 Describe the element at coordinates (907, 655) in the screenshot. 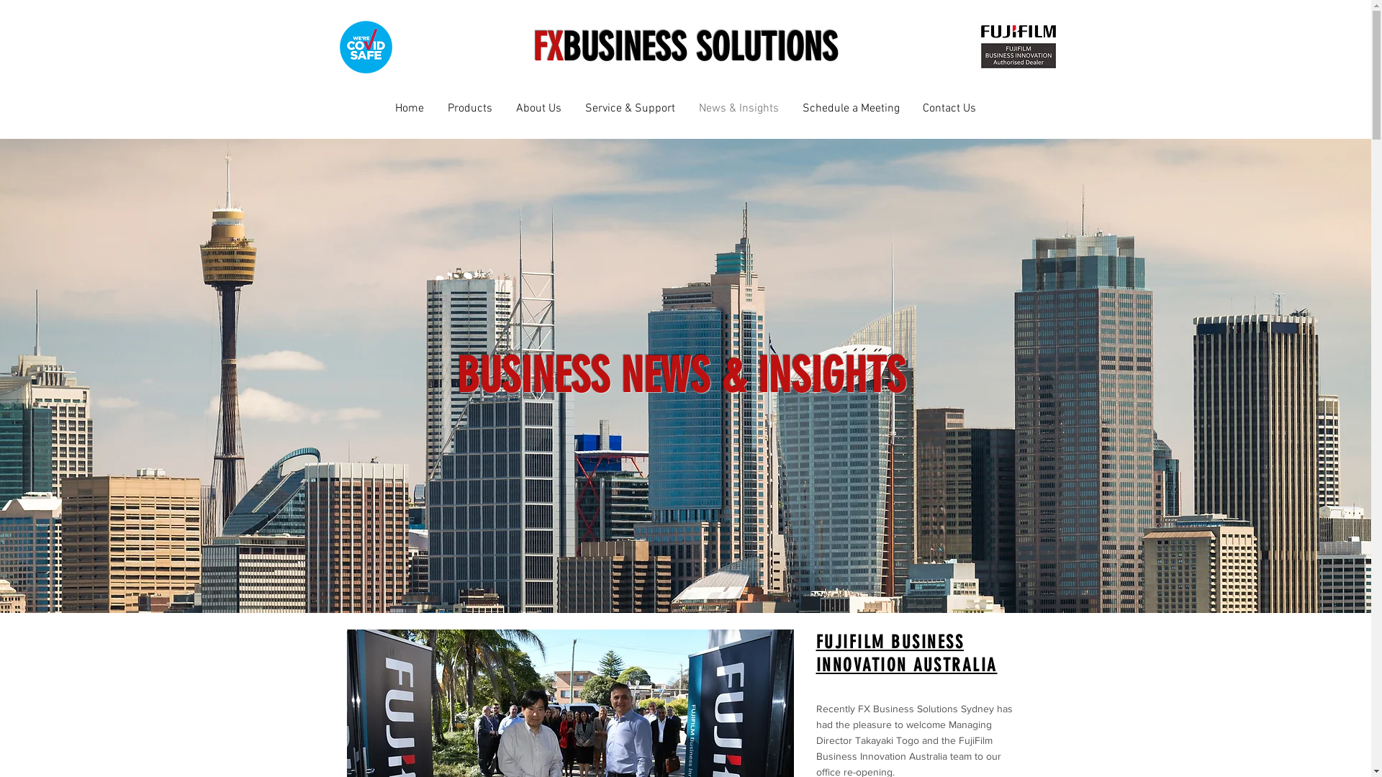

I see `FUJIFILM BUSINESS INNOVATION AUSTRALIA` at that location.